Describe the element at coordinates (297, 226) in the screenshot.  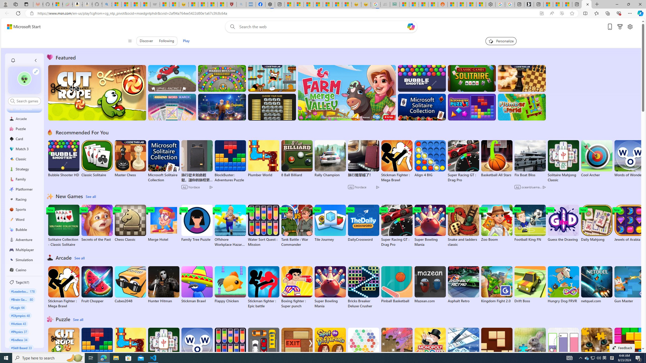
I see `Tank Battle : War Commander` at that location.